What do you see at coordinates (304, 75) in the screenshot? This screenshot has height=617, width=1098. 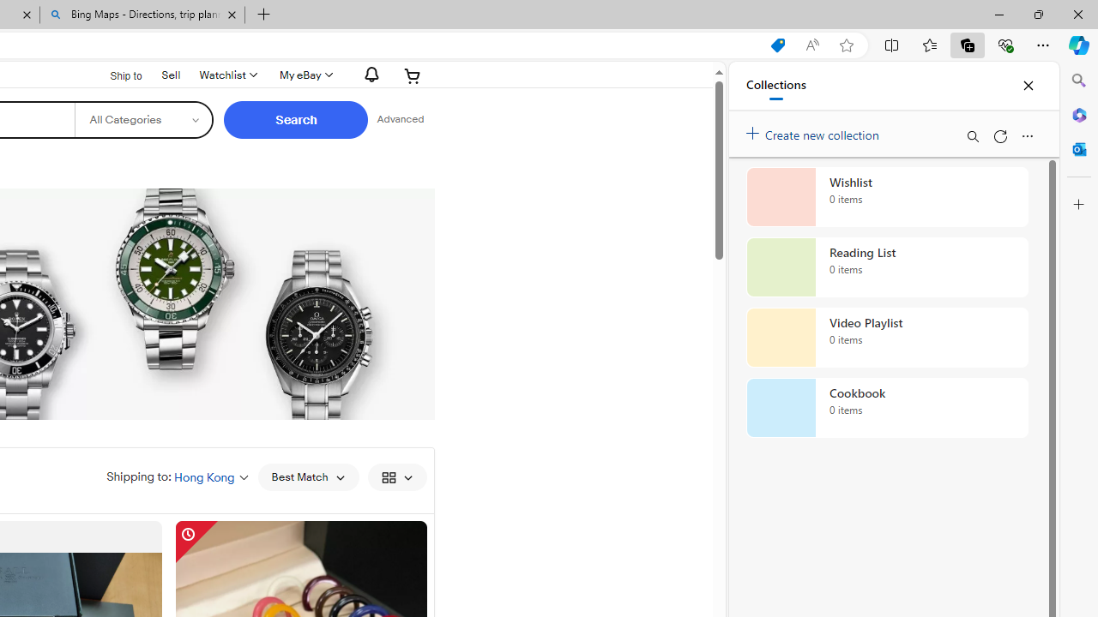 I see `My eBay` at bounding box center [304, 75].